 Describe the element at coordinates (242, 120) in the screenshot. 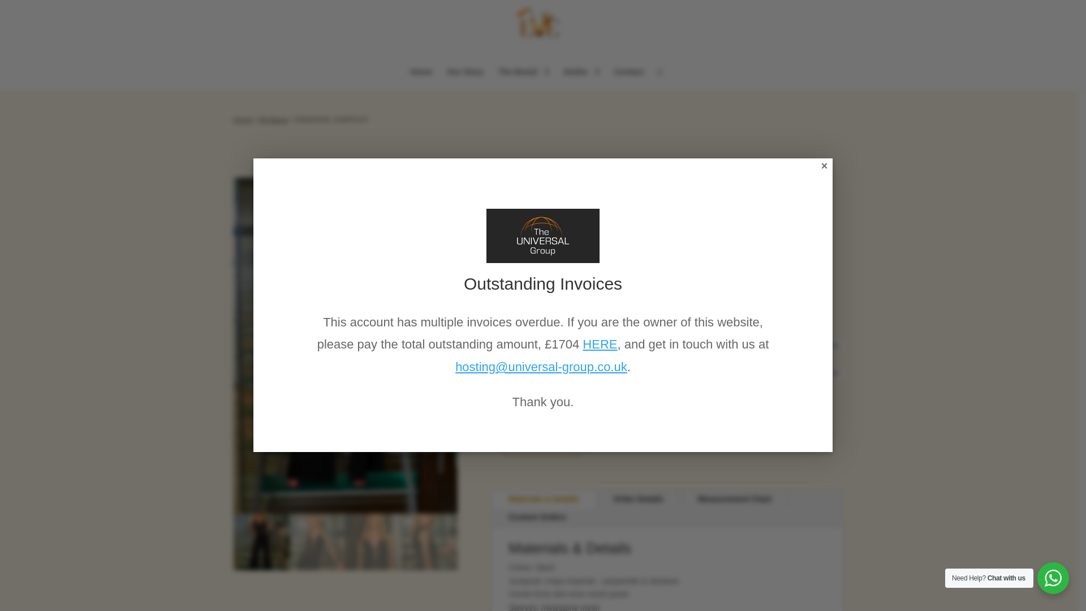

I see `Home` at that location.